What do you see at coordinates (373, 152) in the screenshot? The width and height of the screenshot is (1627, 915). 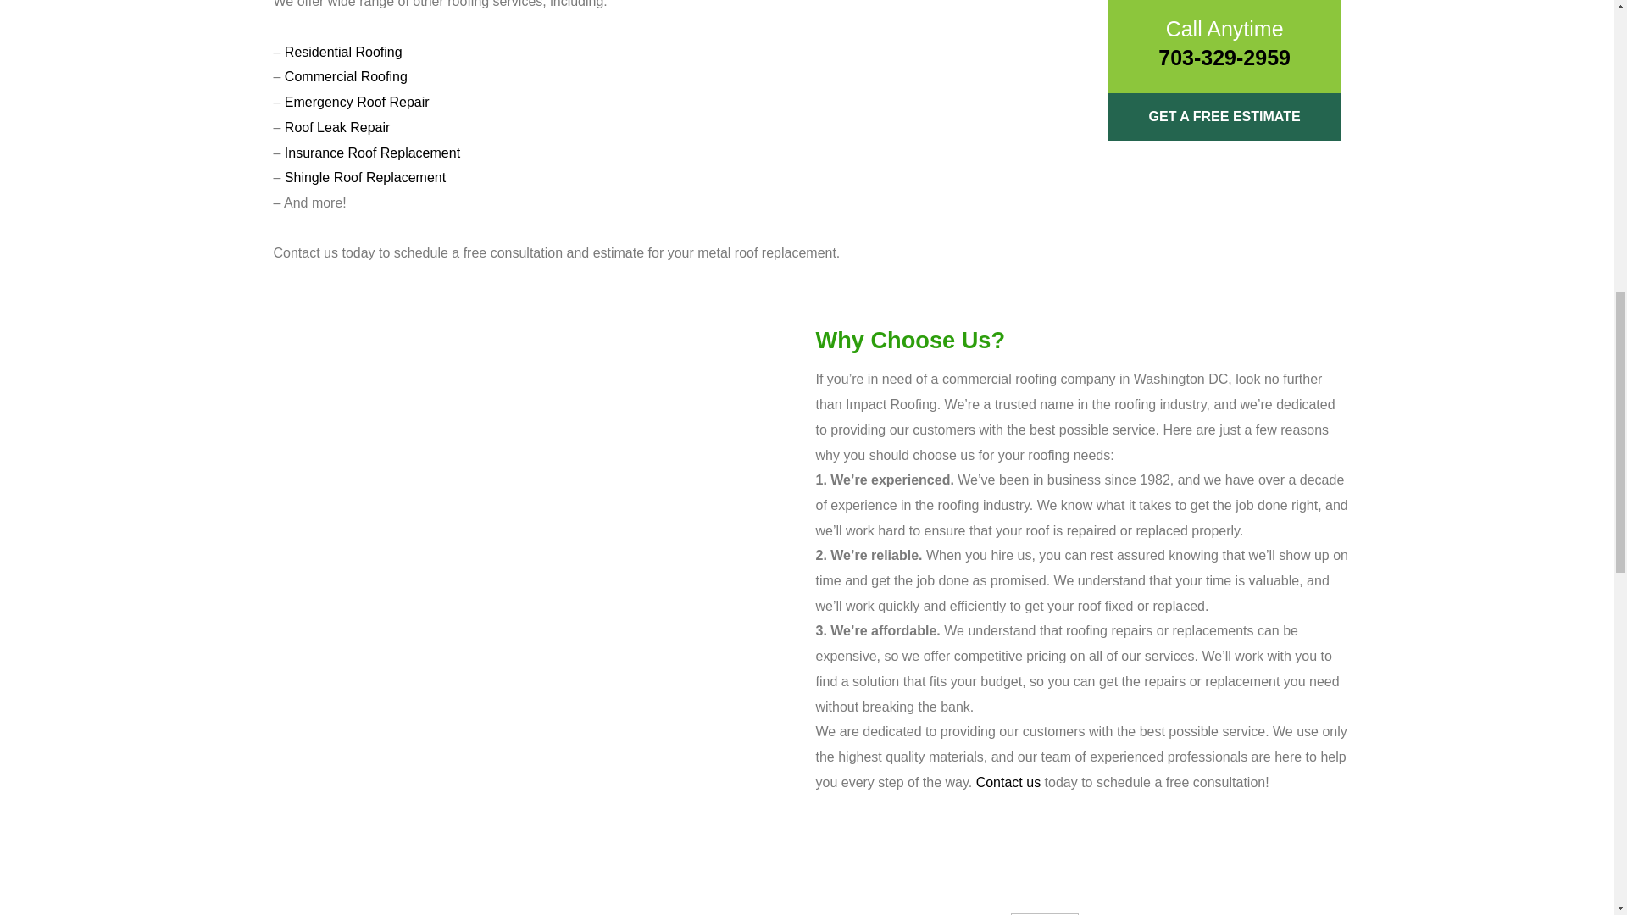 I see `Insurance Roof Replacement` at bounding box center [373, 152].